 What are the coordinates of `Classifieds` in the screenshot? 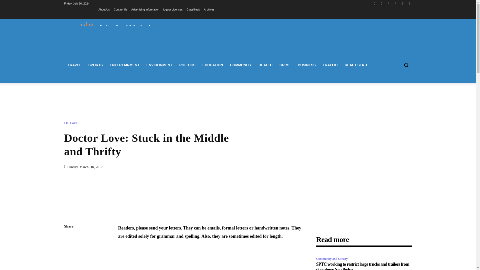 It's located at (193, 9).